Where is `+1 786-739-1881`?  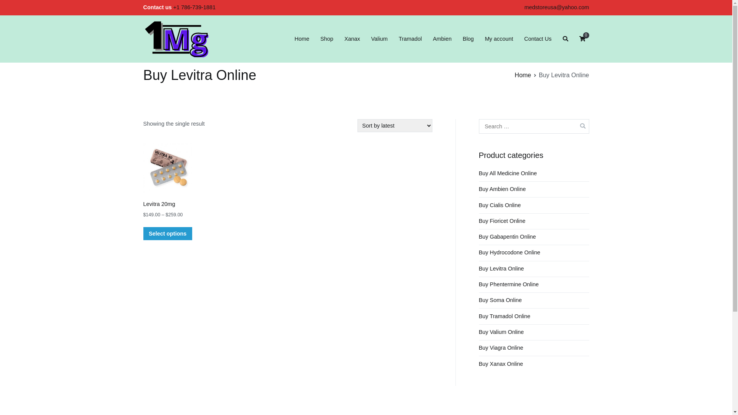
+1 786-739-1881 is located at coordinates (194, 7).